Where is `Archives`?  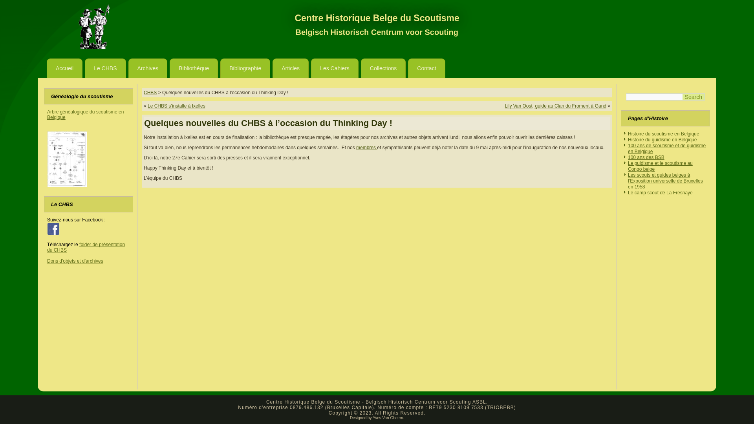 Archives is located at coordinates (148, 68).